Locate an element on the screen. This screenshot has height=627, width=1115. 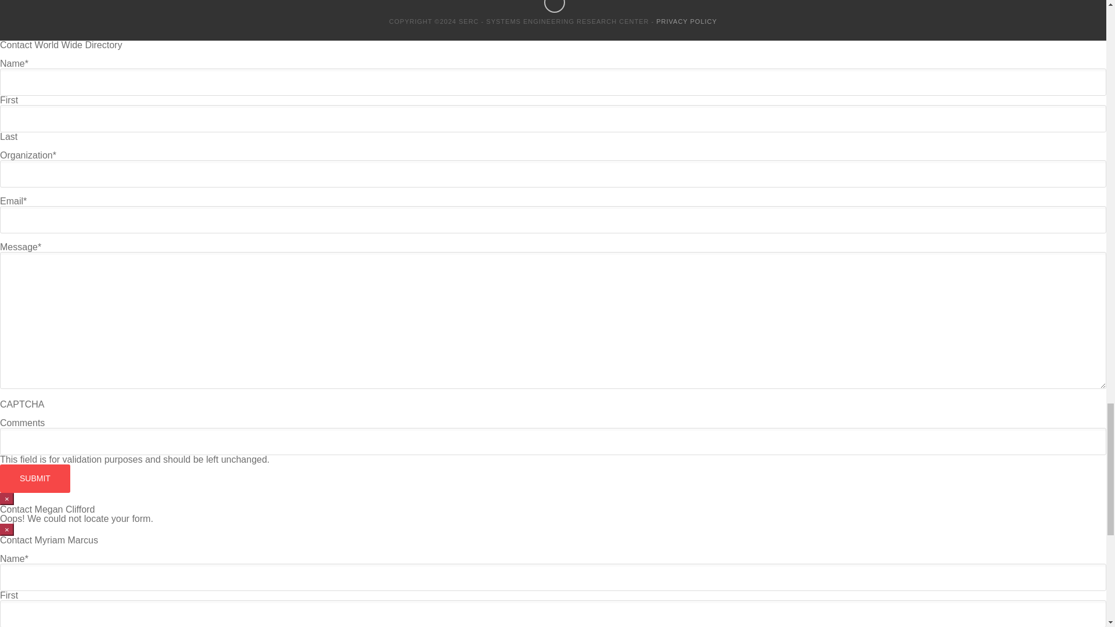
Submit is located at coordinates (35, 478).